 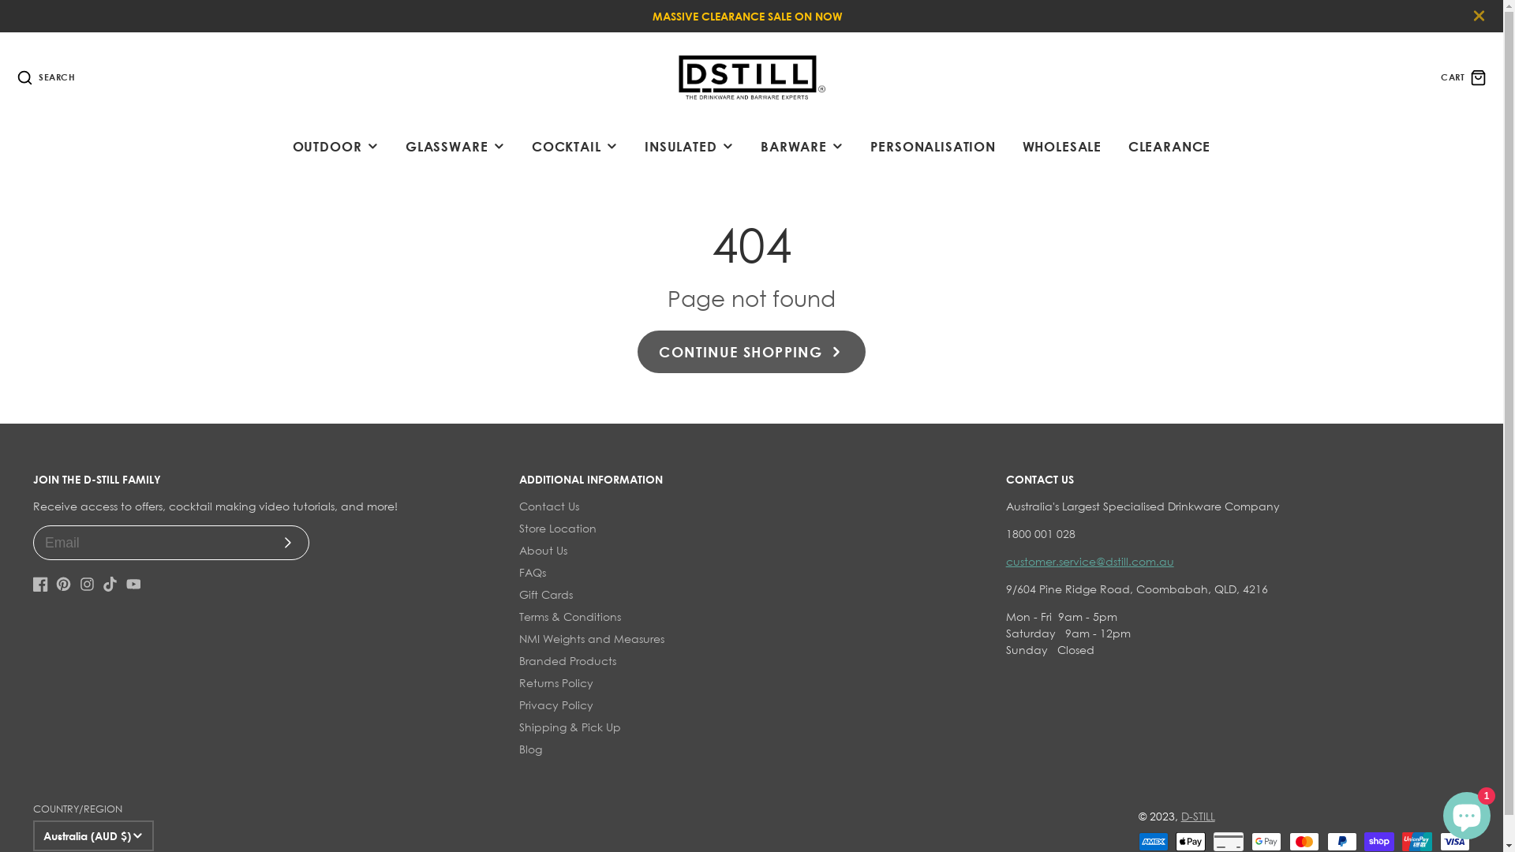 What do you see at coordinates (41, 584) in the screenshot?
I see `Facebook` at bounding box center [41, 584].